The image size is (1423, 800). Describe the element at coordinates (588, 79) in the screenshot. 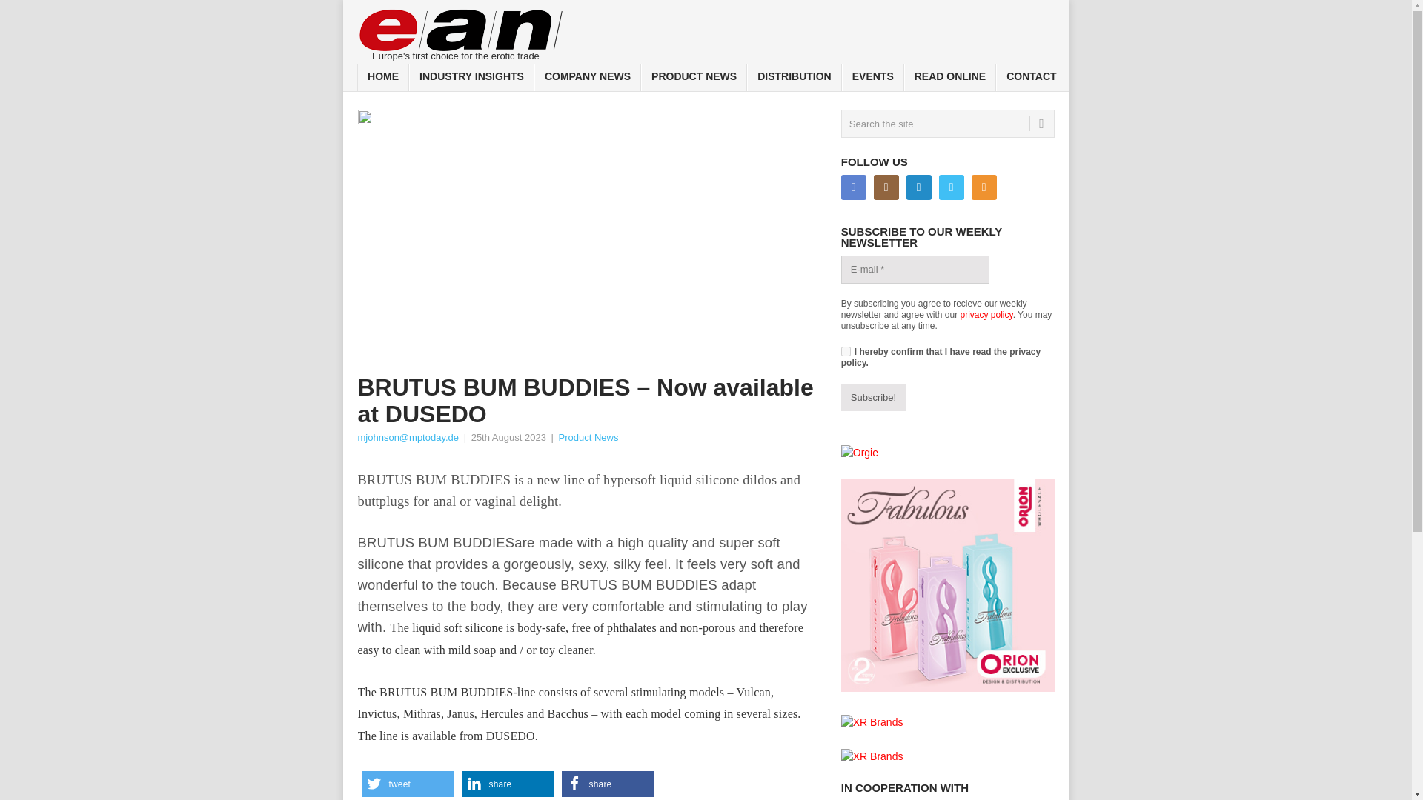

I see `COMPANY NEWS` at that location.